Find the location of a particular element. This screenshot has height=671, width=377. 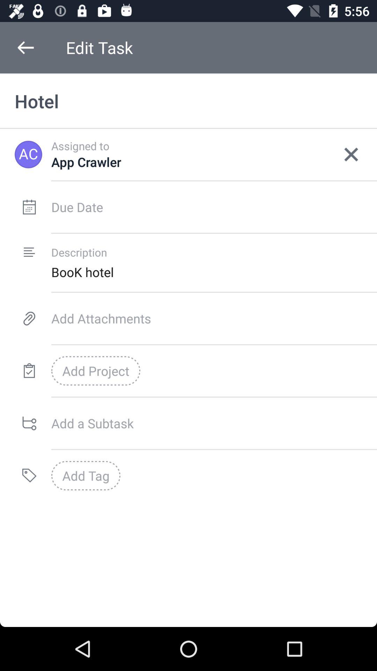

scroll until add project item is located at coordinates (96, 371).